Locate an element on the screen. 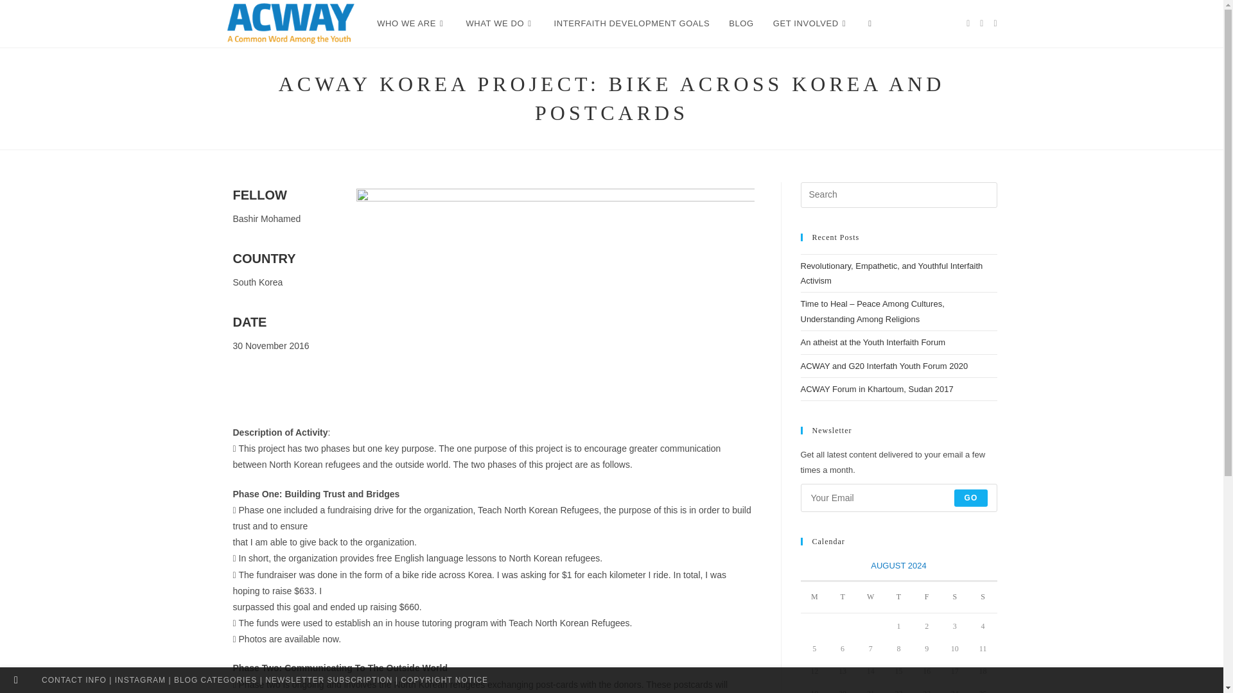 The height and width of the screenshot is (693, 1233). GET INVOLVED is located at coordinates (810, 24).